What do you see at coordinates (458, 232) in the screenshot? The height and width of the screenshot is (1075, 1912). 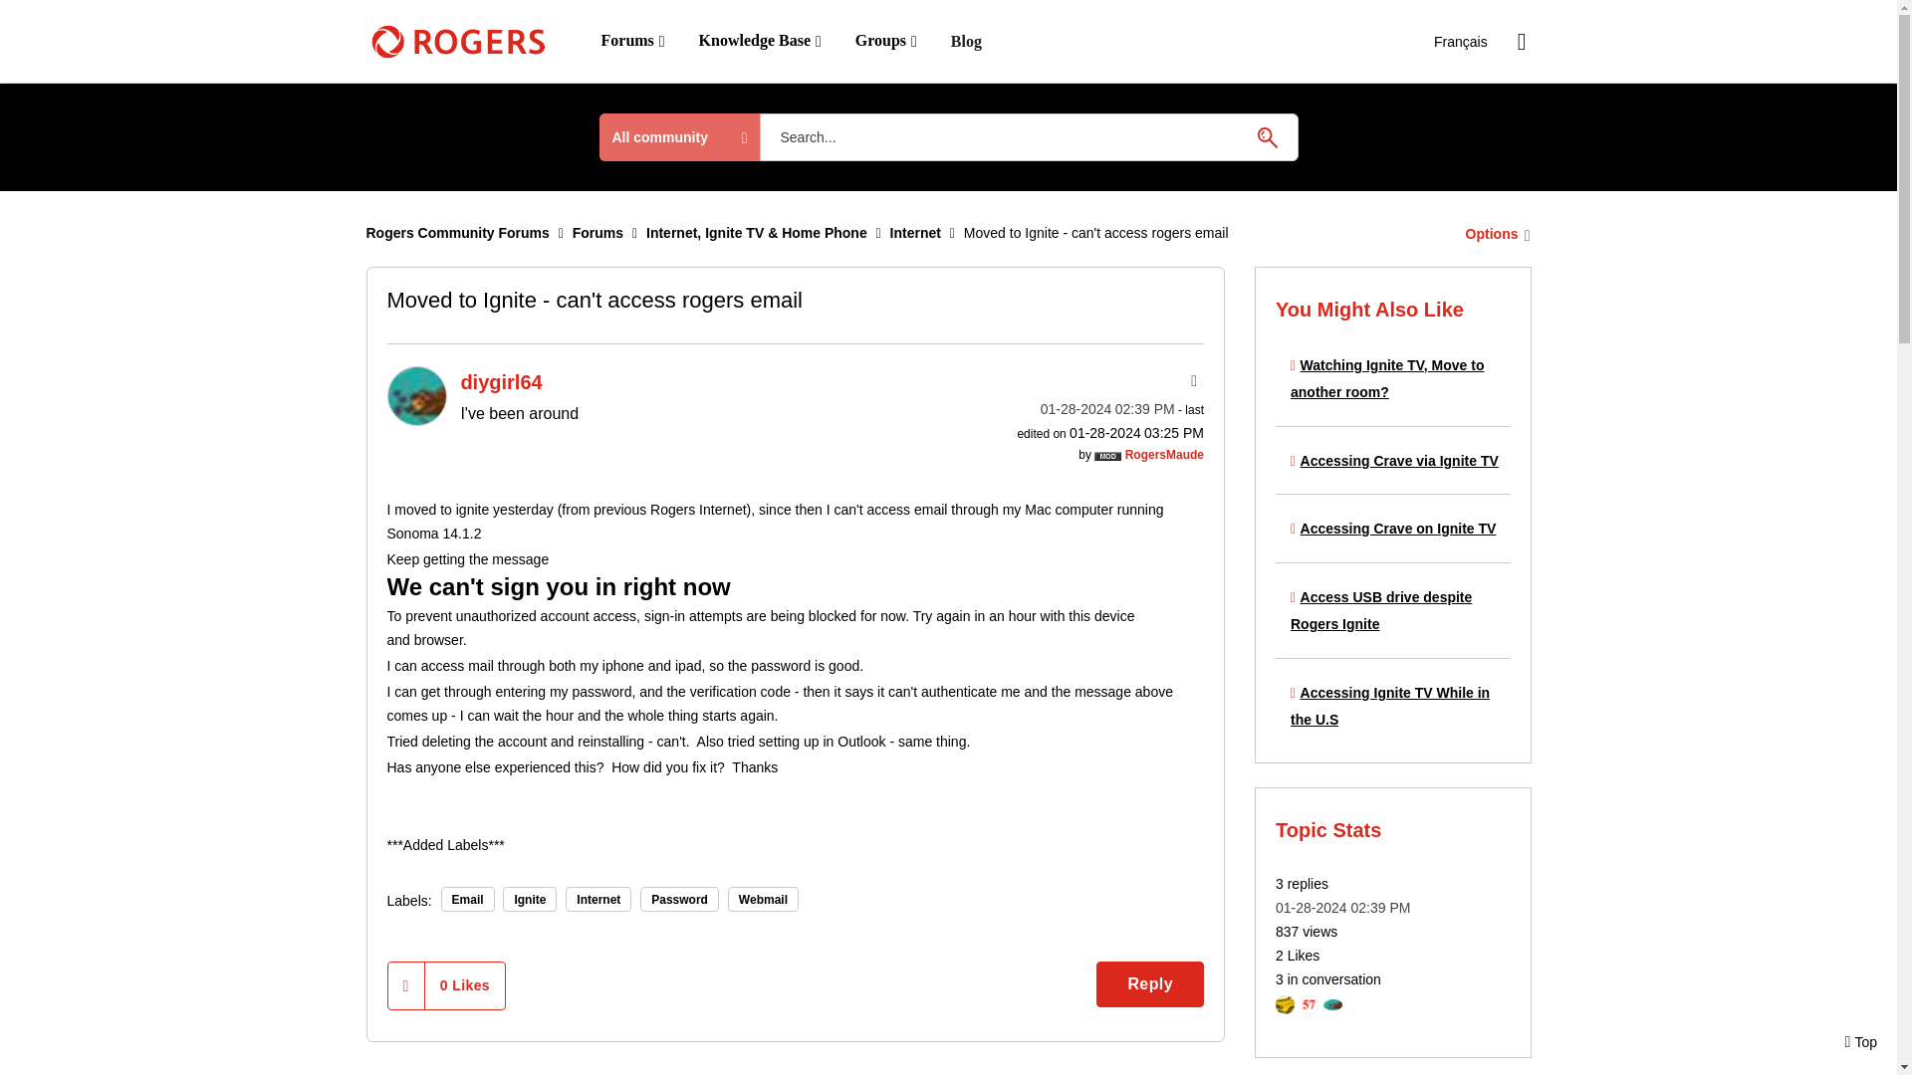 I see `Rogers Community Forums` at bounding box center [458, 232].